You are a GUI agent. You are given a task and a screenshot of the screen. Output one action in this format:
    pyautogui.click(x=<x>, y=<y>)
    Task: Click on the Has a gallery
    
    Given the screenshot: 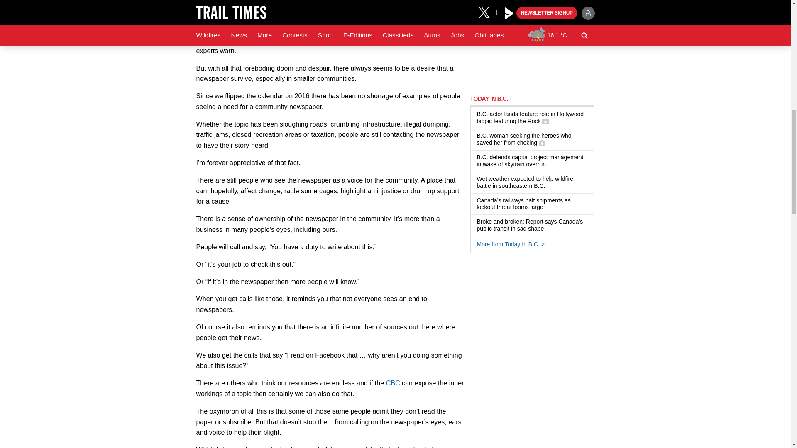 What is the action you would take?
    pyautogui.click(x=545, y=122)
    